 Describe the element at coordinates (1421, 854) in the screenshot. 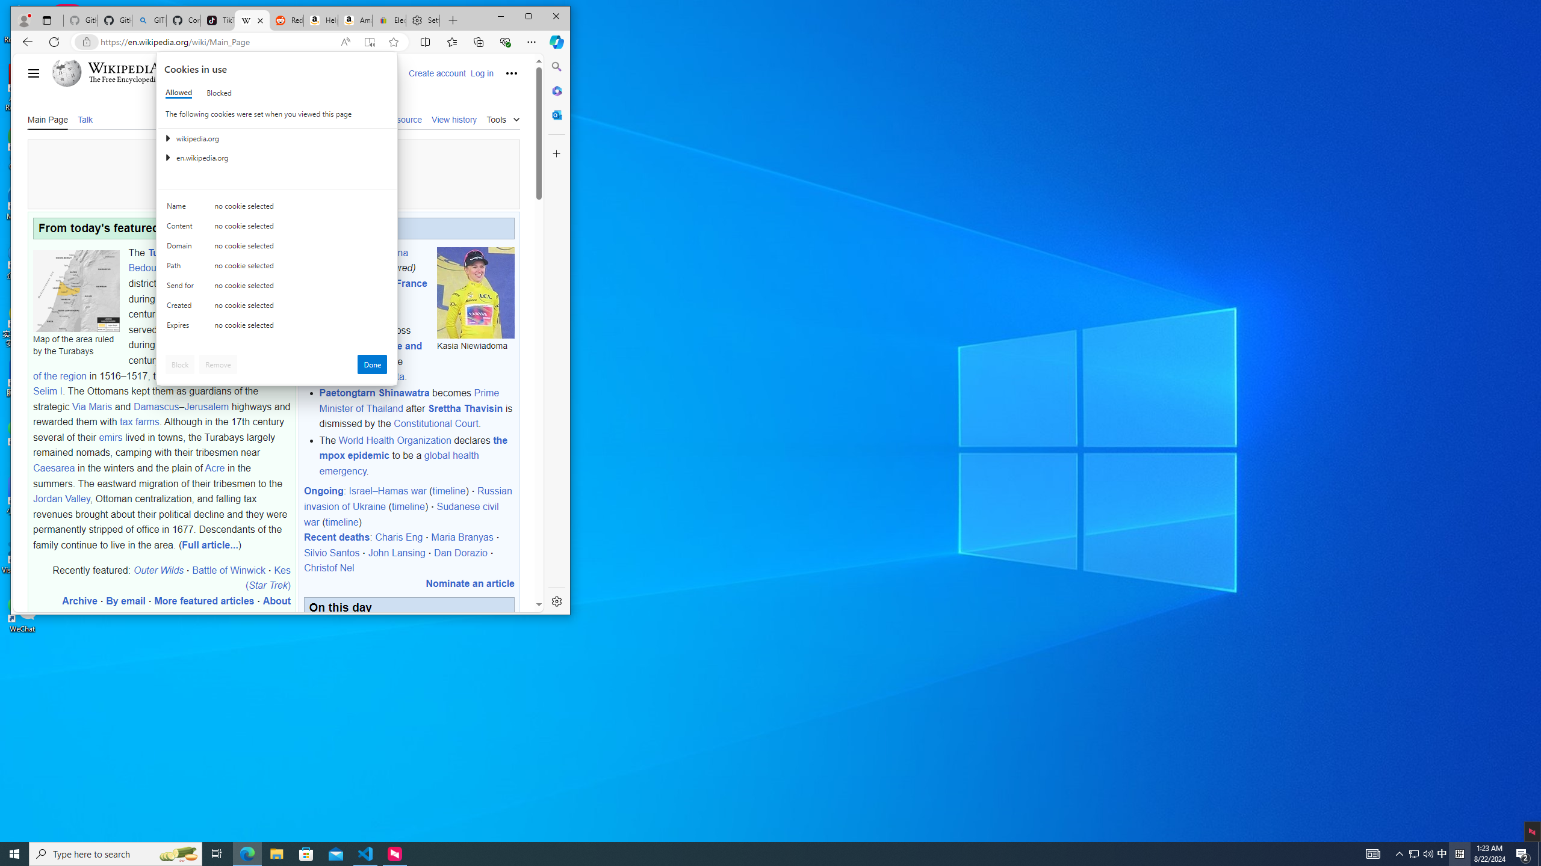

I see `User Promoted Notification Area` at that location.